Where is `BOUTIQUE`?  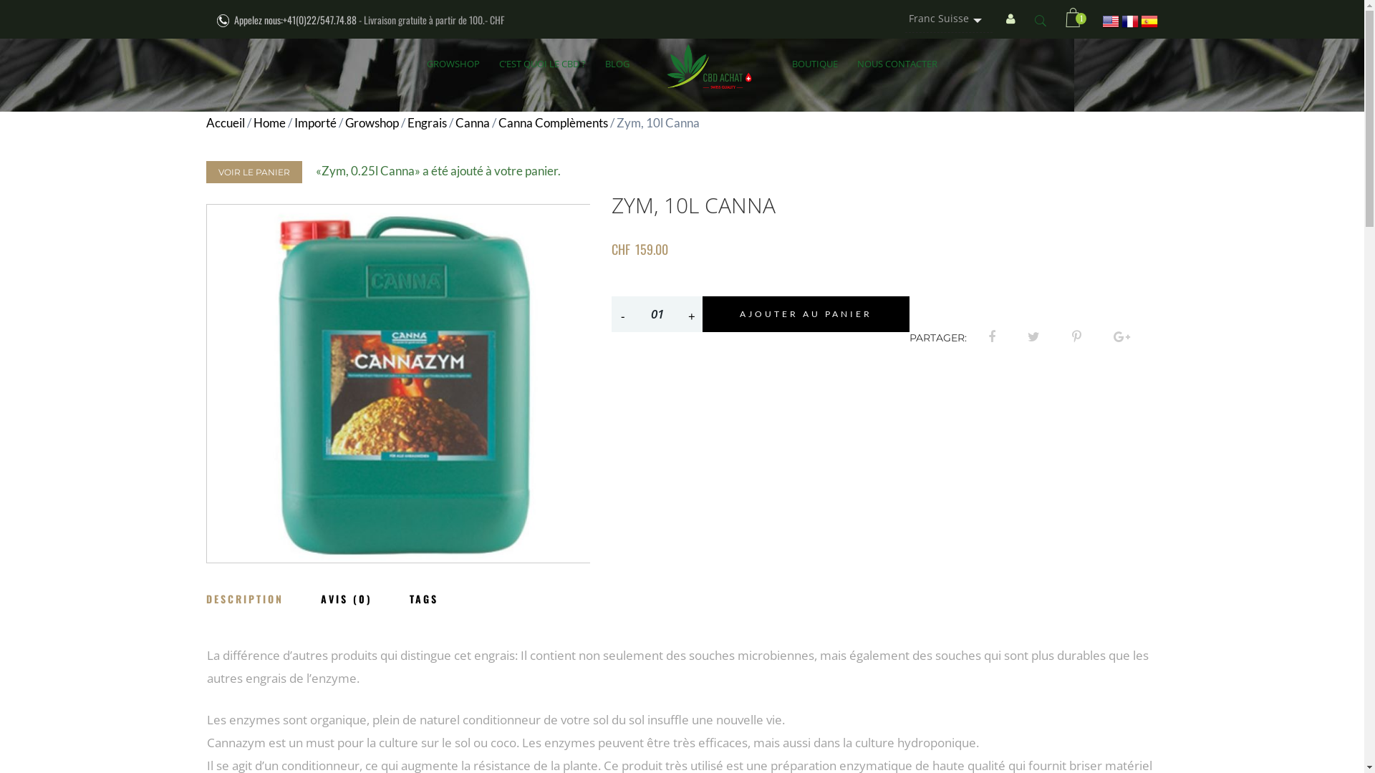
BOUTIQUE is located at coordinates (815, 64).